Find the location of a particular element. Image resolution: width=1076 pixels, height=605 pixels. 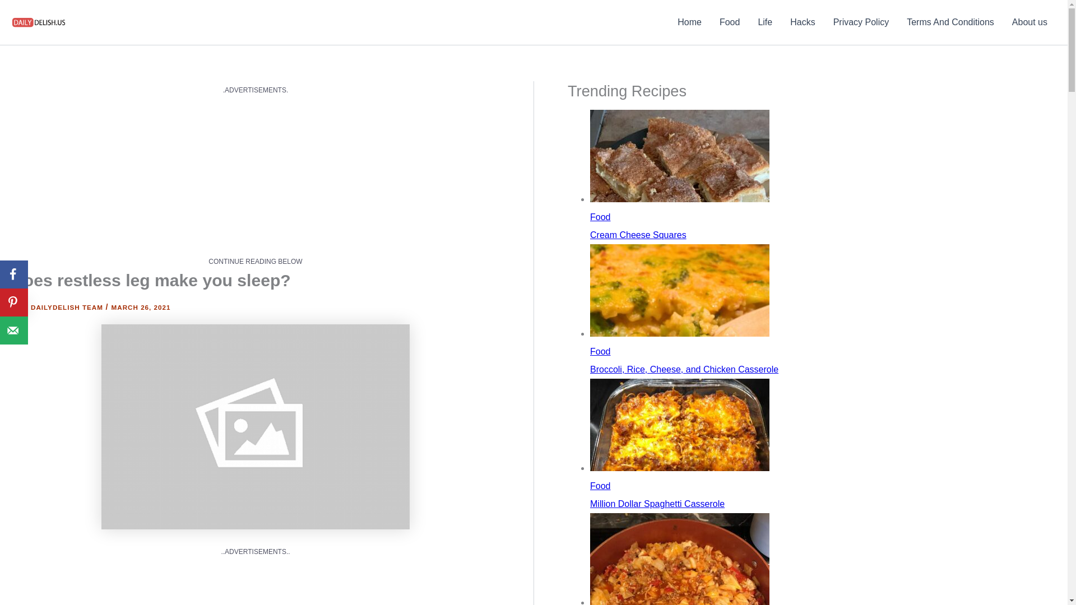

Home is located at coordinates (689, 22).